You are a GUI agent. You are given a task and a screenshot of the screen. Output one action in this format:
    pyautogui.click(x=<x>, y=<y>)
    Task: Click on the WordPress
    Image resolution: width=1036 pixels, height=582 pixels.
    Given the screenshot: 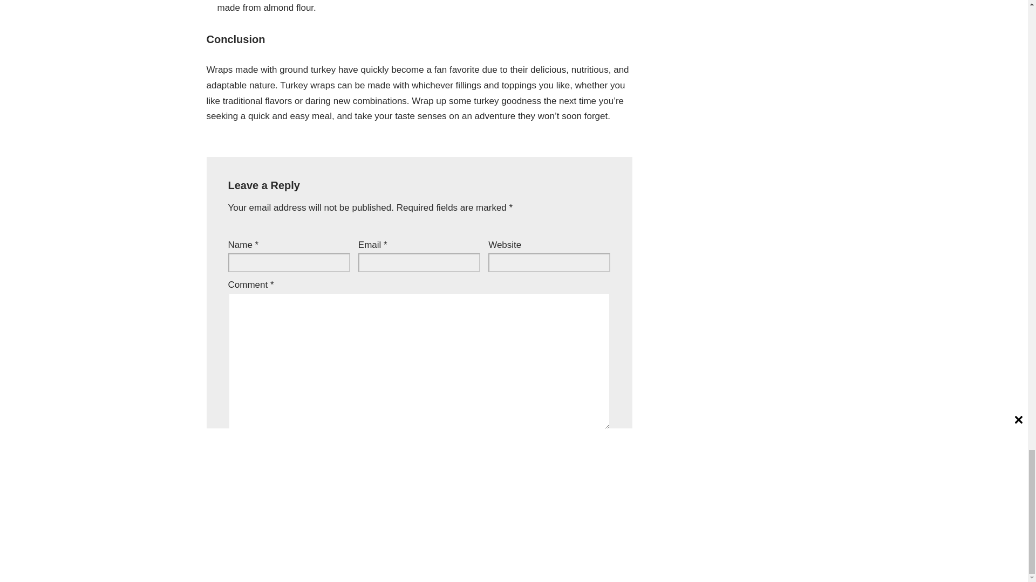 What is the action you would take?
    pyautogui.click(x=309, y=567)
    